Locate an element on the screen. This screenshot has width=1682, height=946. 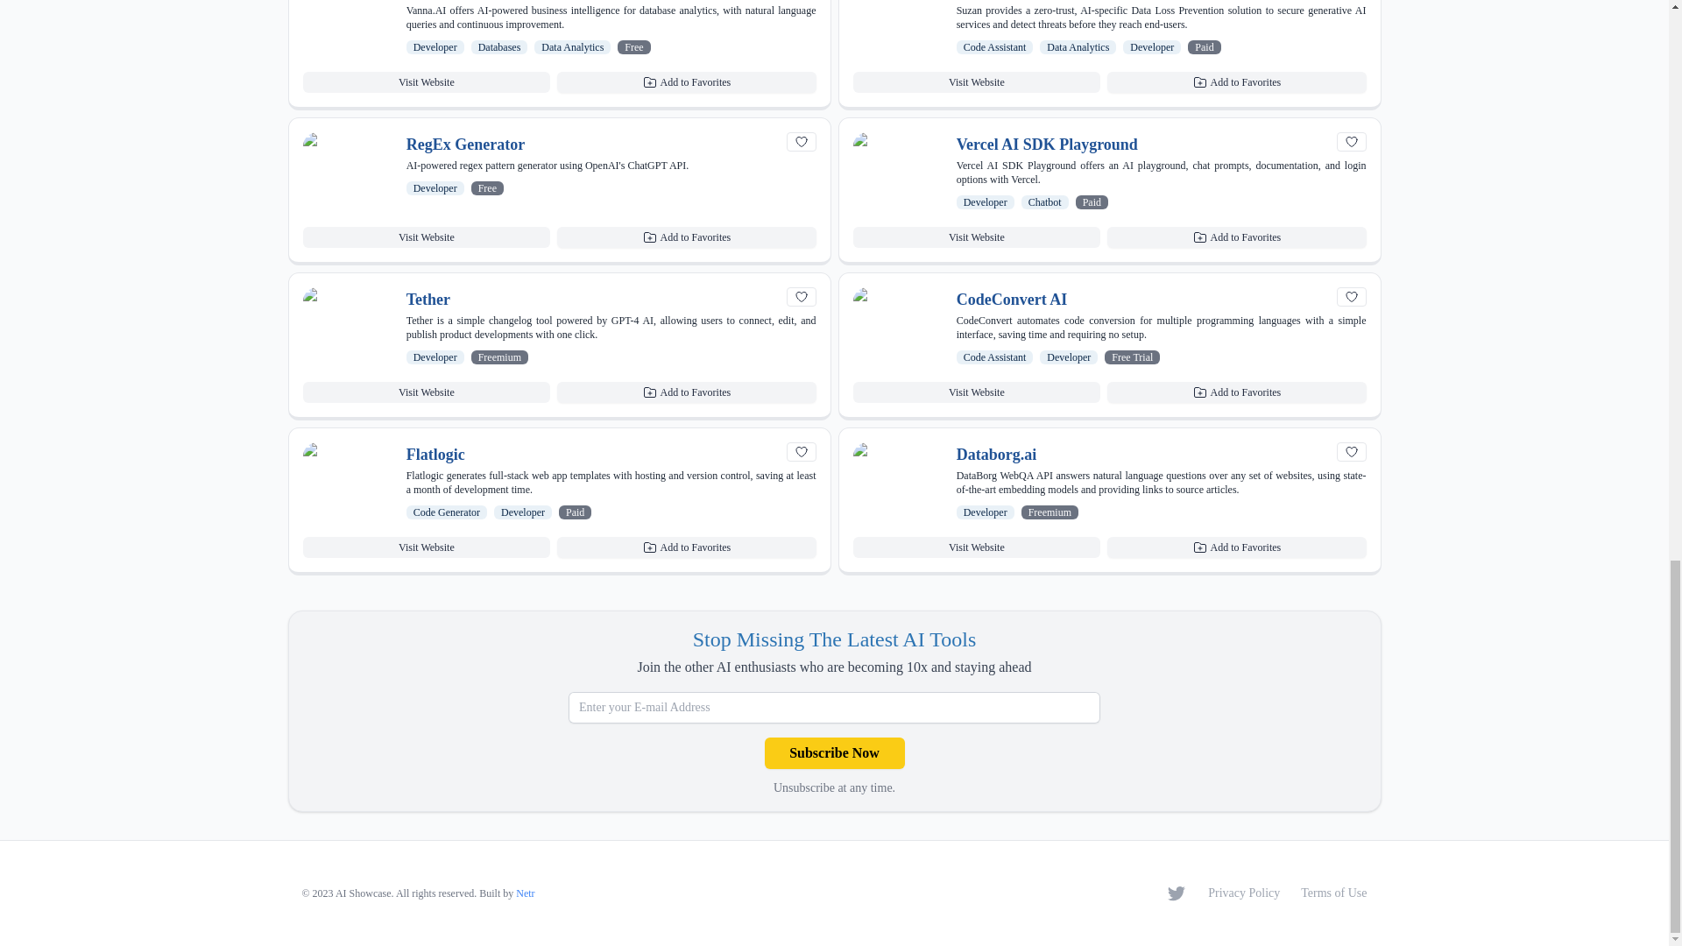
Vanna AI is located at coordinates (438, 1).